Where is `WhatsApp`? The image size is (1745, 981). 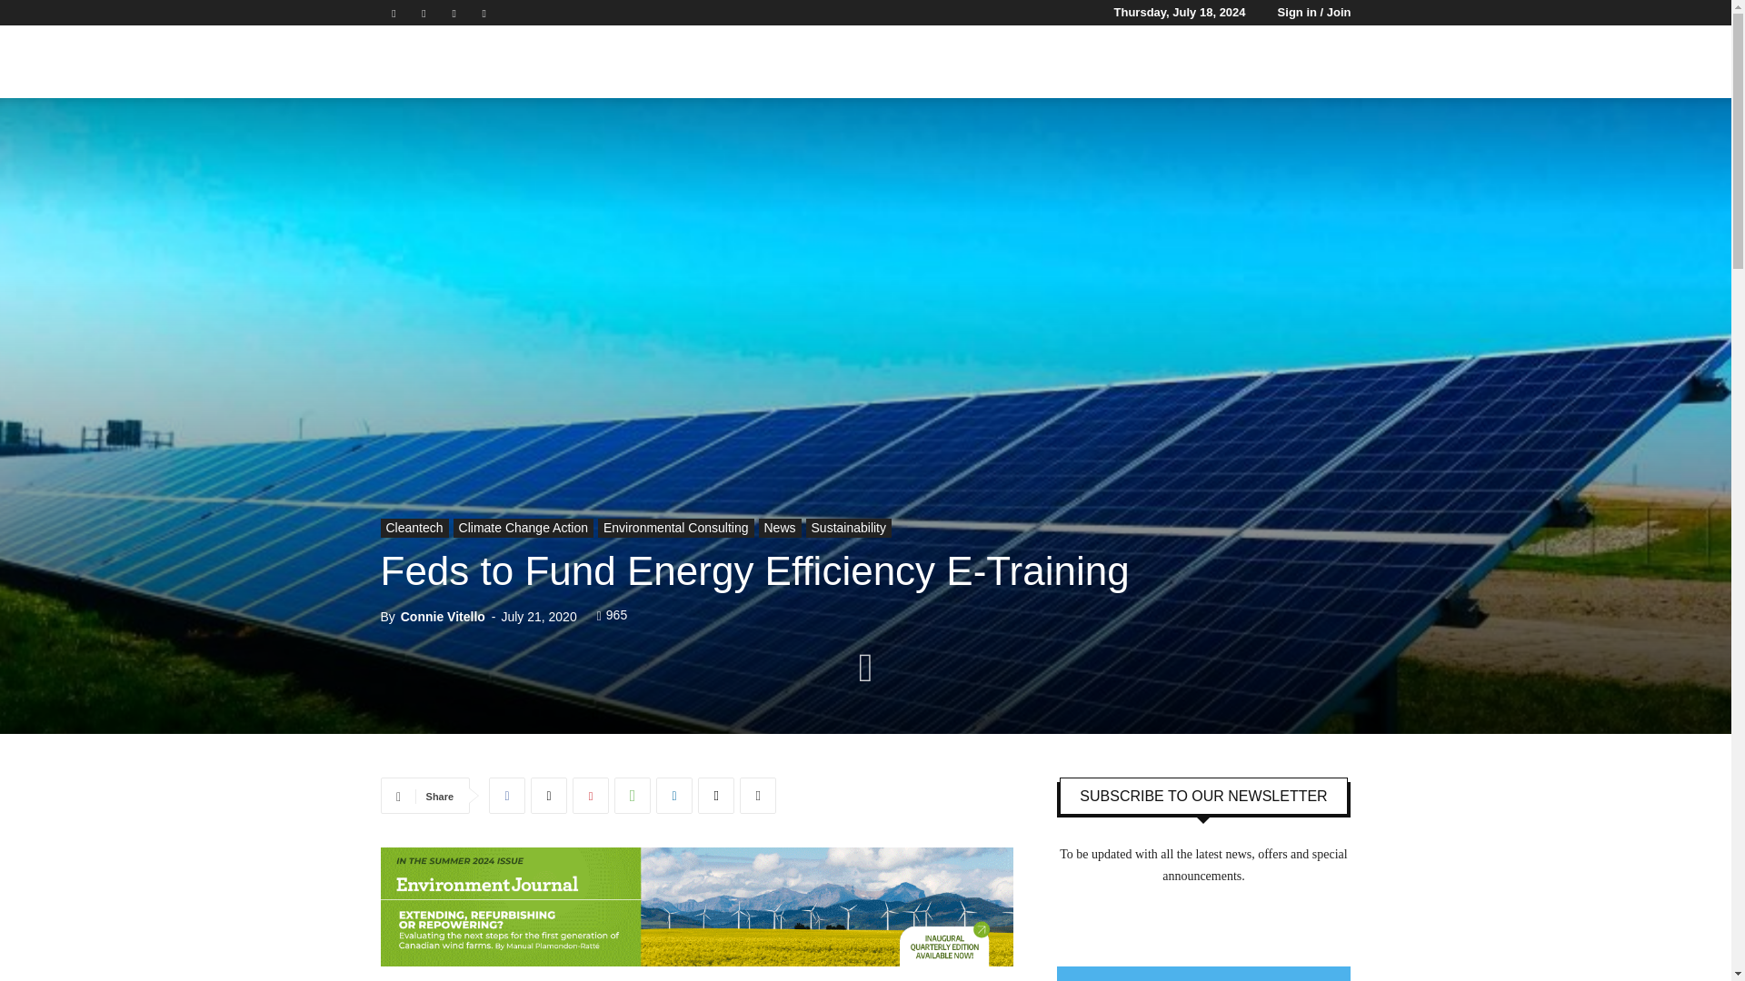 WhatsApp is located at coordinates (633, 796).